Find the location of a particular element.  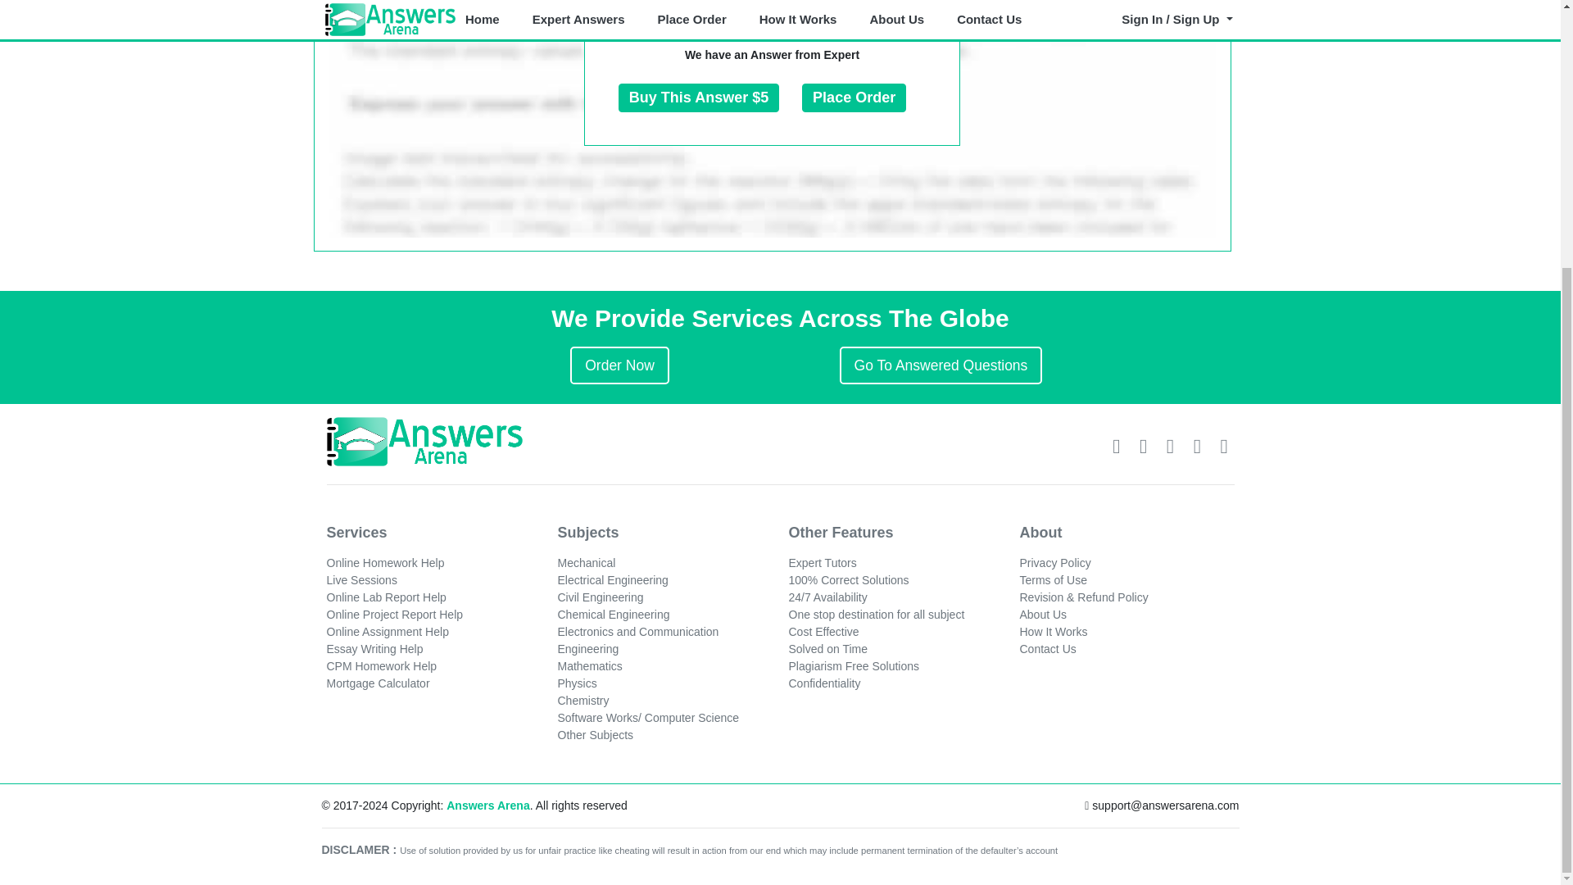

Online Assignment Help is located at coordinates (387, 631).